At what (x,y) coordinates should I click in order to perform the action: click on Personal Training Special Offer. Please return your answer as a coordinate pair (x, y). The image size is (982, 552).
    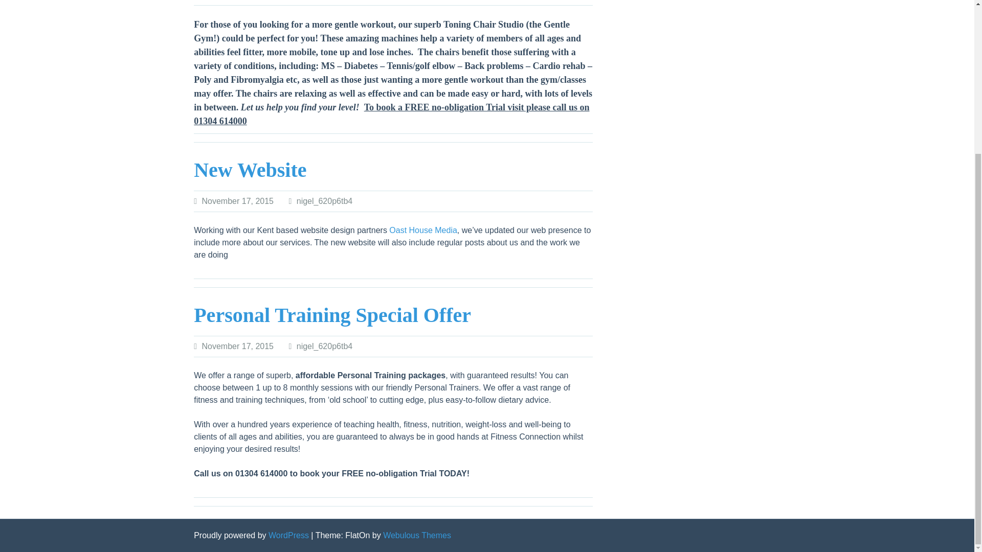
    Looking at the image, I should click on (332, 315).